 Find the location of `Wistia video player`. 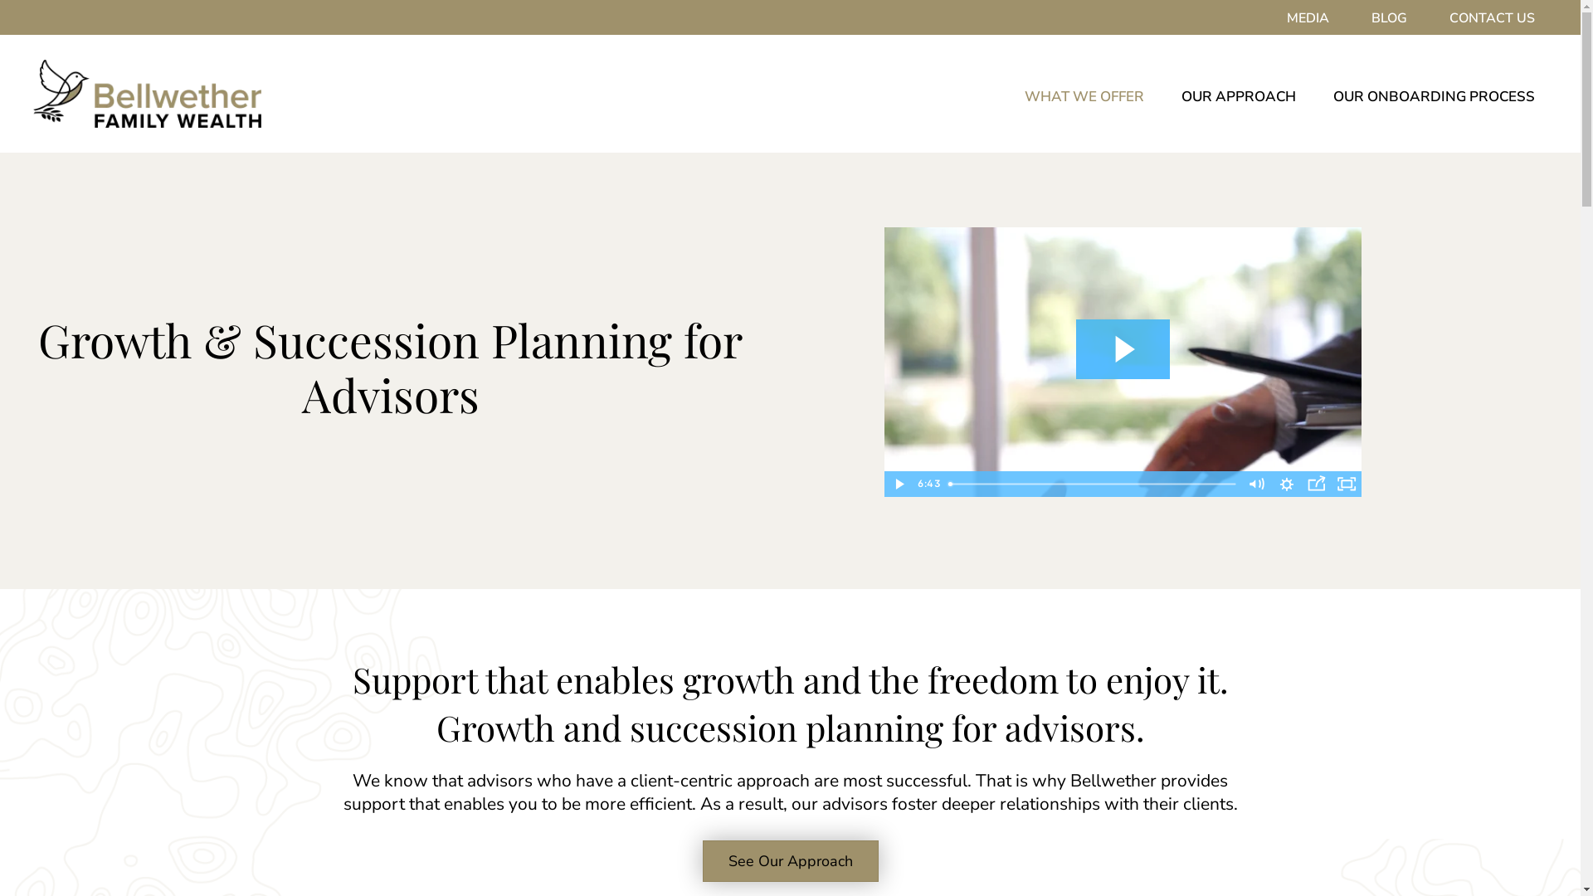

Wistia video player is located at coordinates (1123, 362).